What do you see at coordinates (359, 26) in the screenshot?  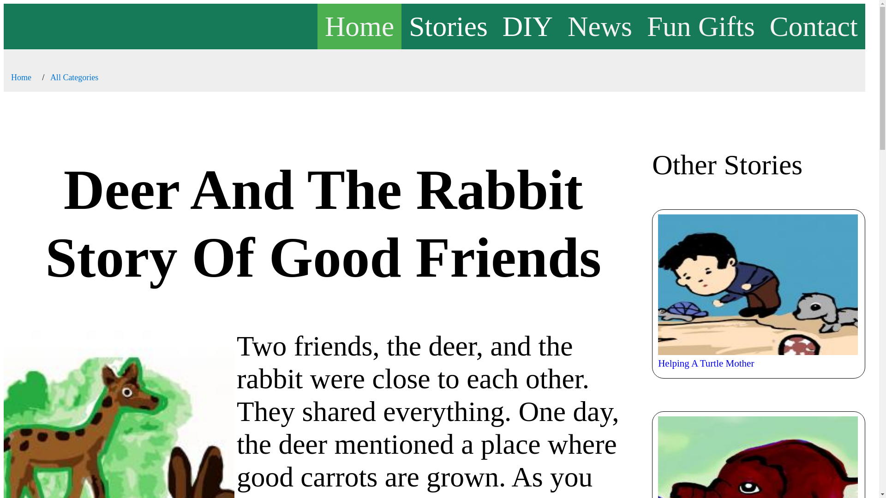 I see `Home` at bounding box center [359, 26].